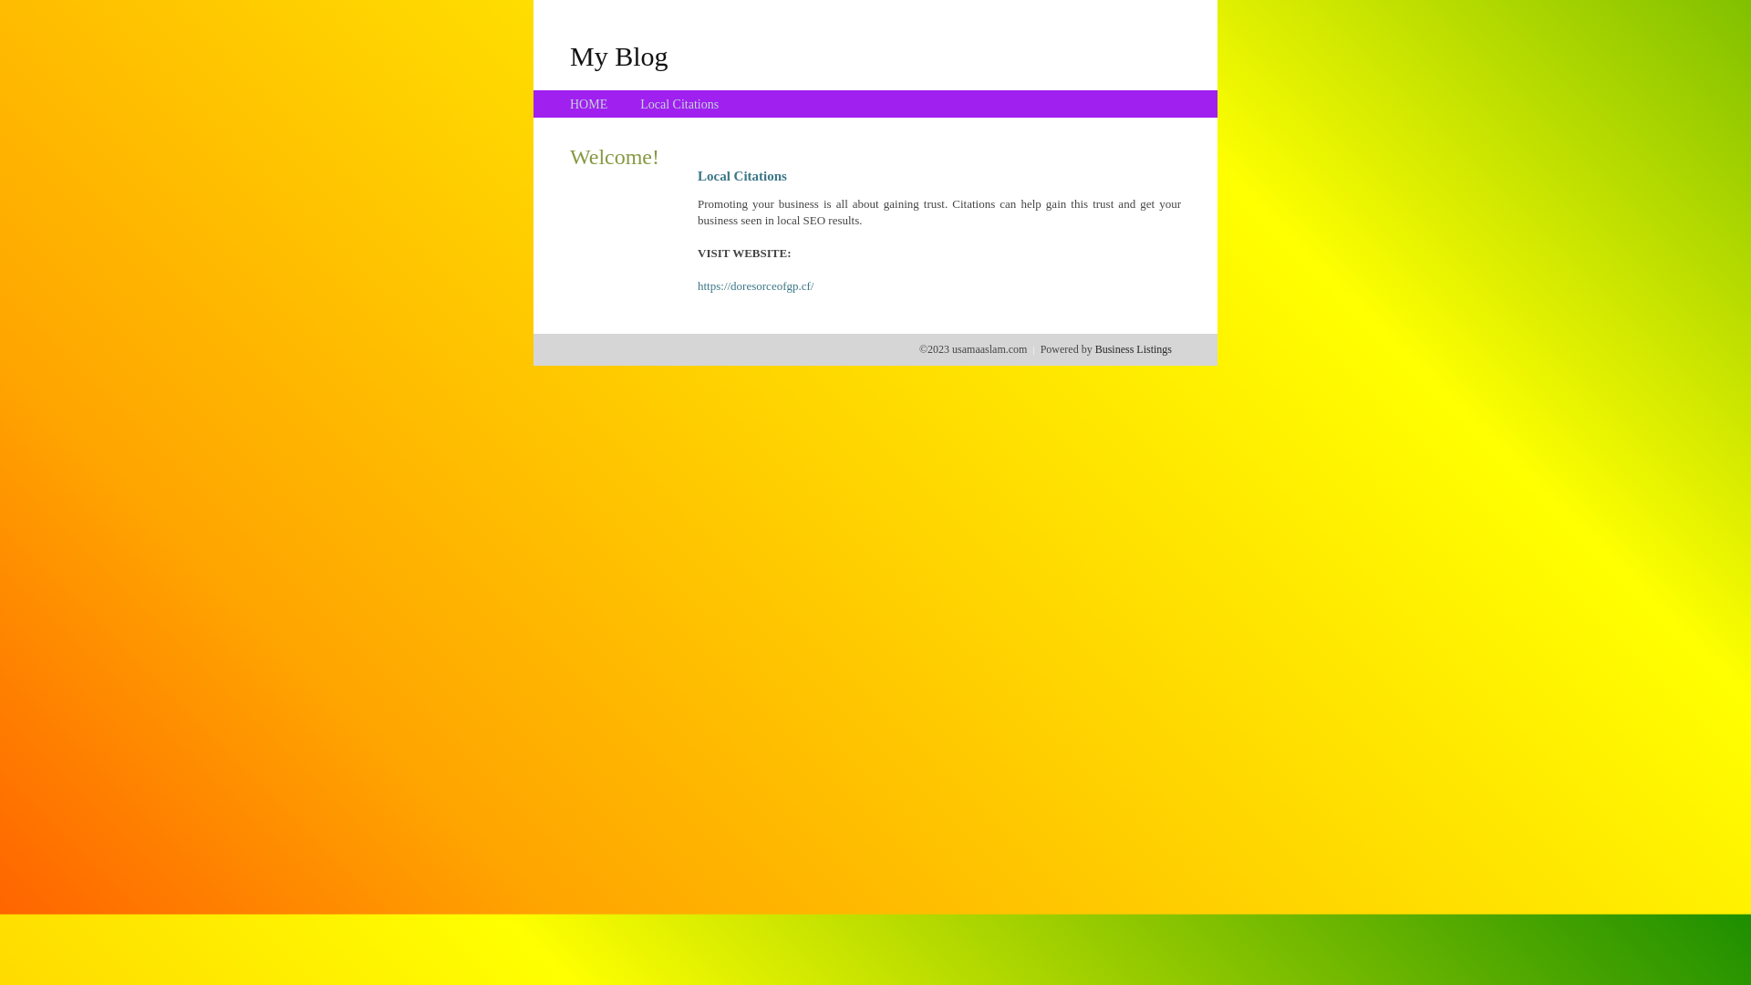 Image resolution: width=1751 pixels, height=985 pixels. I want to click on Business Listings, so click(1134, 349).